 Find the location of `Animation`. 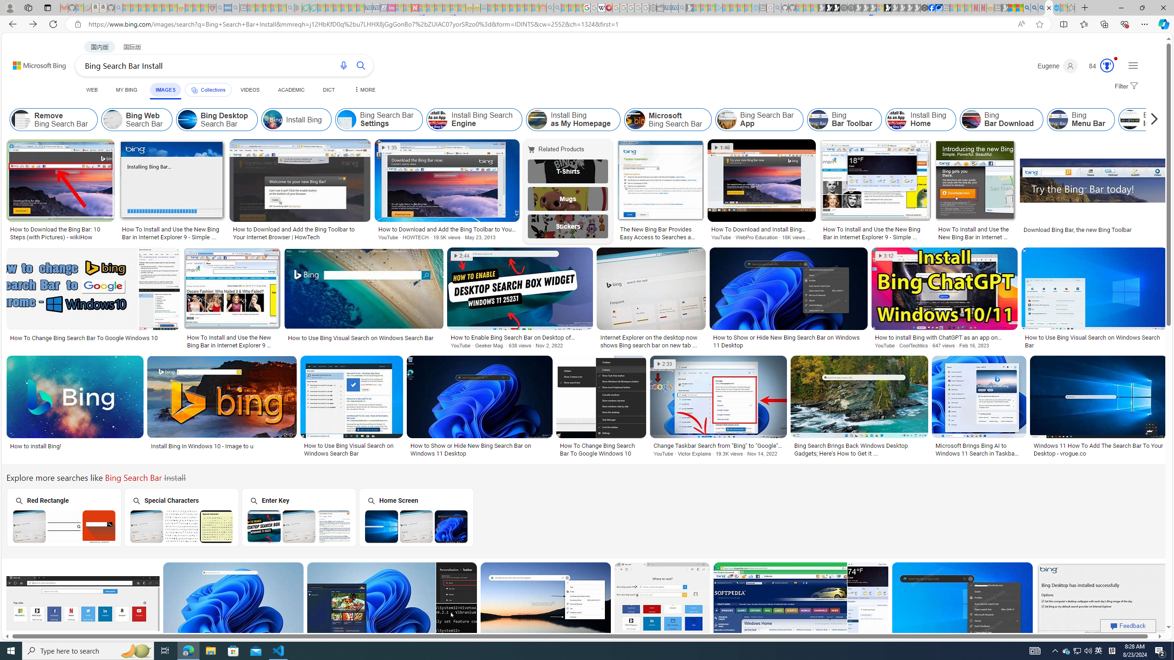

Animation is located at coordinates (1116, 59).